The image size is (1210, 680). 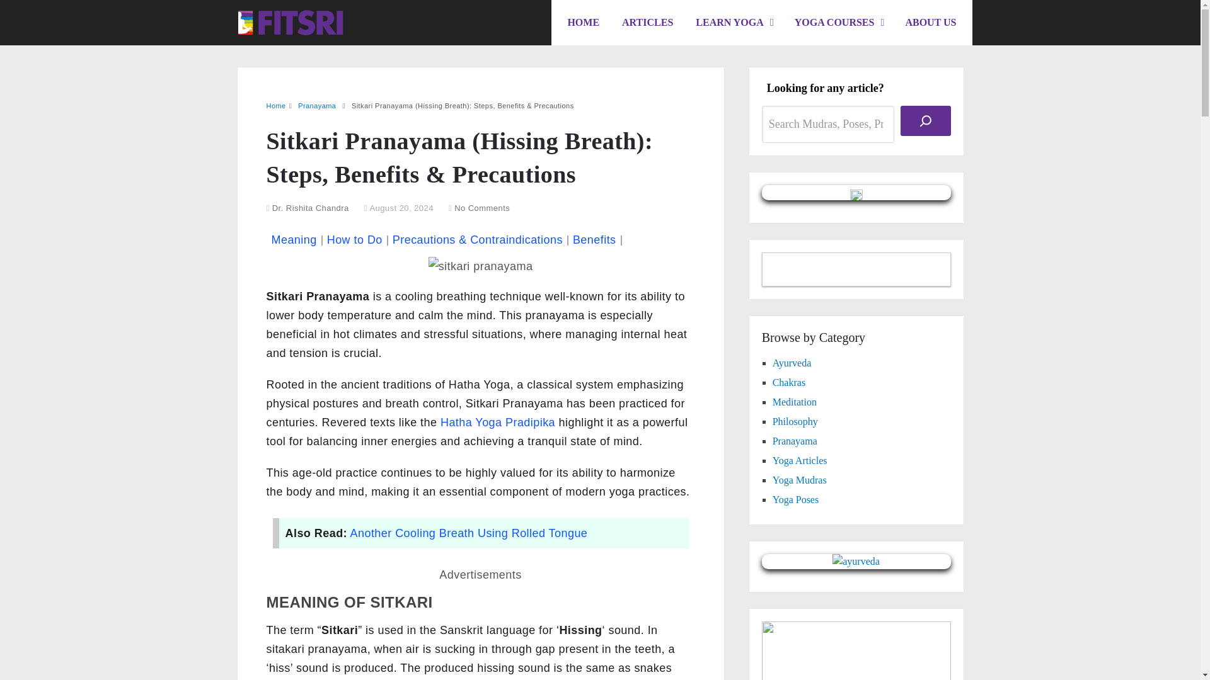 What do you see at coordinates (583, 23) in the screenshot?
I see `HOME` at bounding box center [583, 23].